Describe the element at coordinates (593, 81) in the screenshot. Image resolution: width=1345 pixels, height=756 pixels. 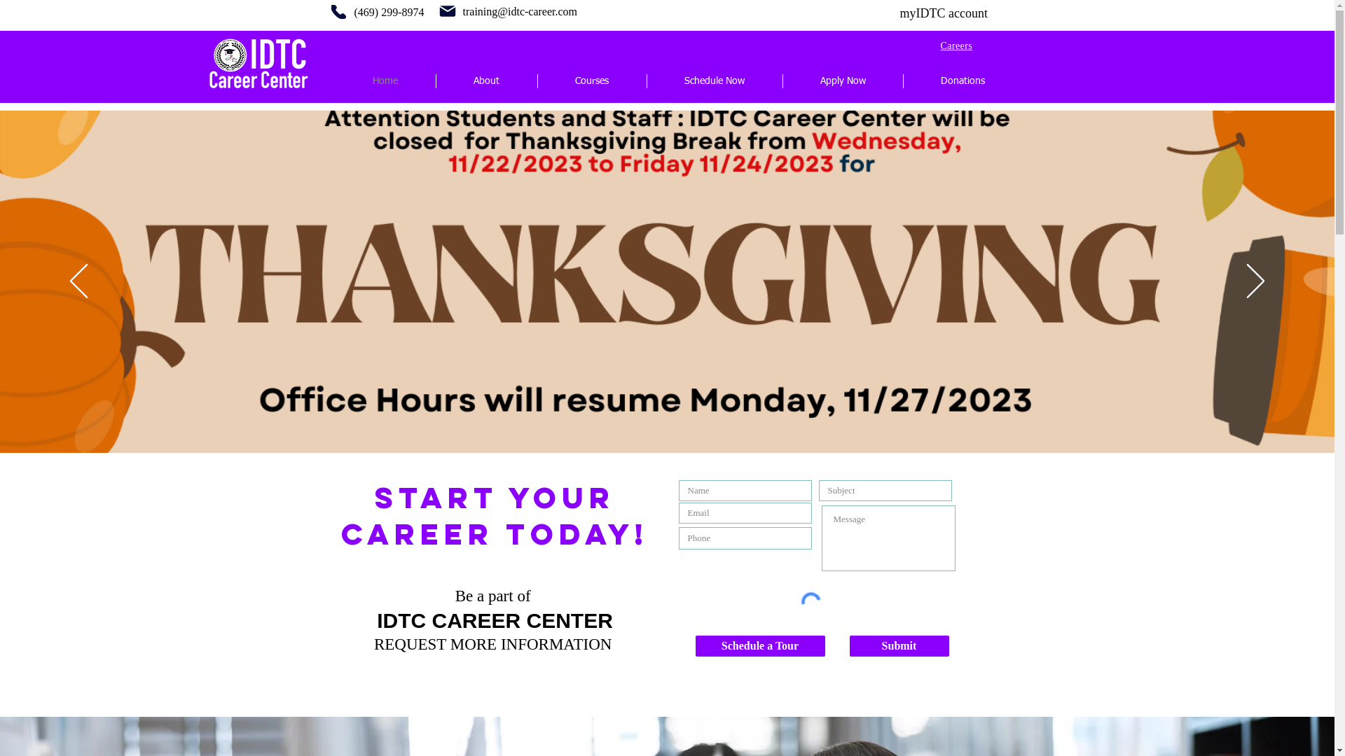
I see `Courses` at that location.